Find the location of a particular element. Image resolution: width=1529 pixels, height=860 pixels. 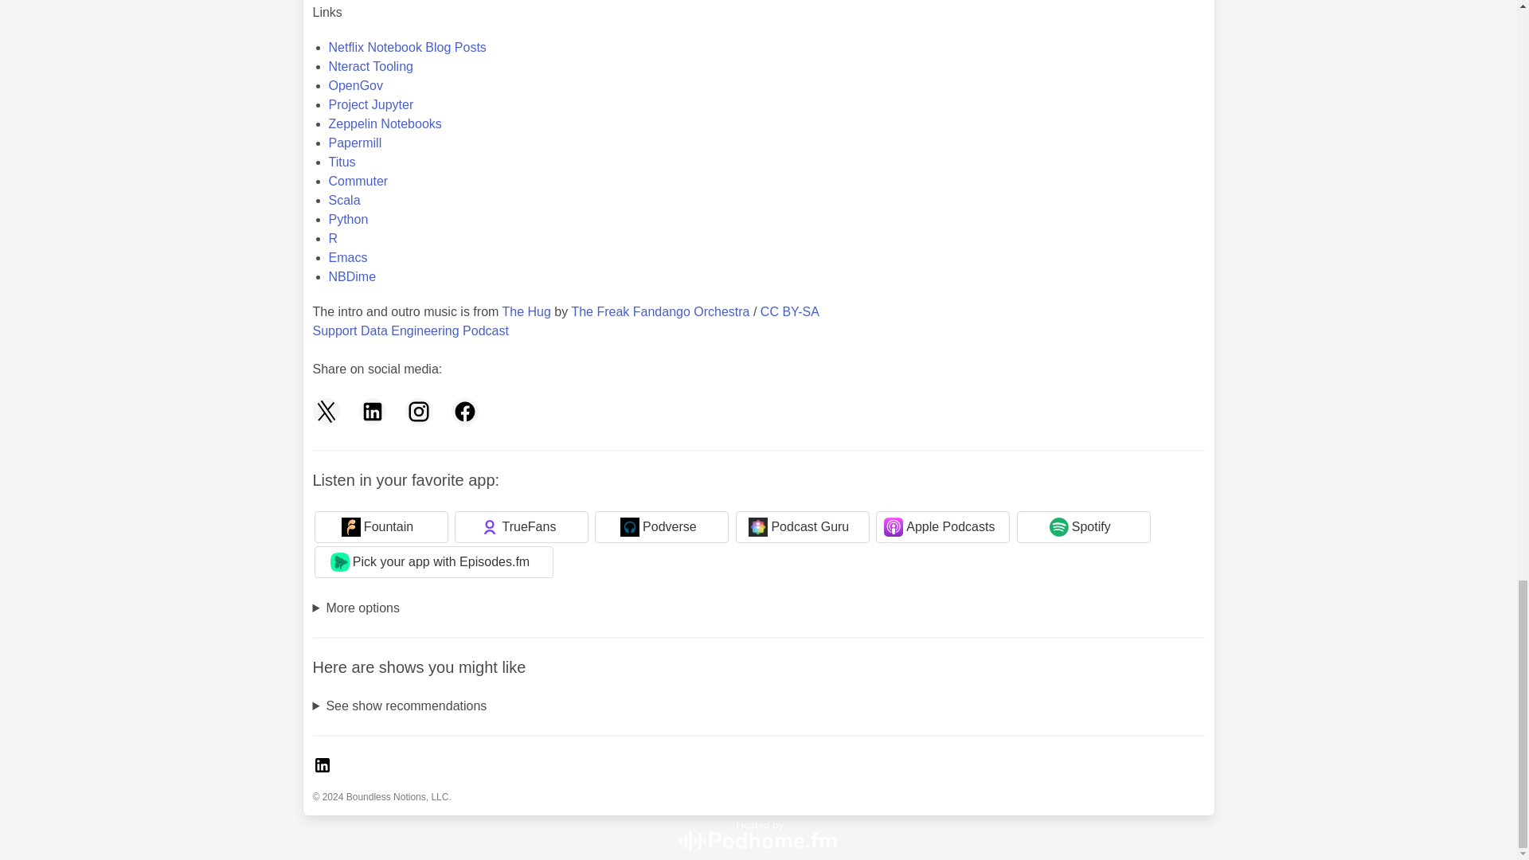

NBDime is located at coordinates (352, 277).